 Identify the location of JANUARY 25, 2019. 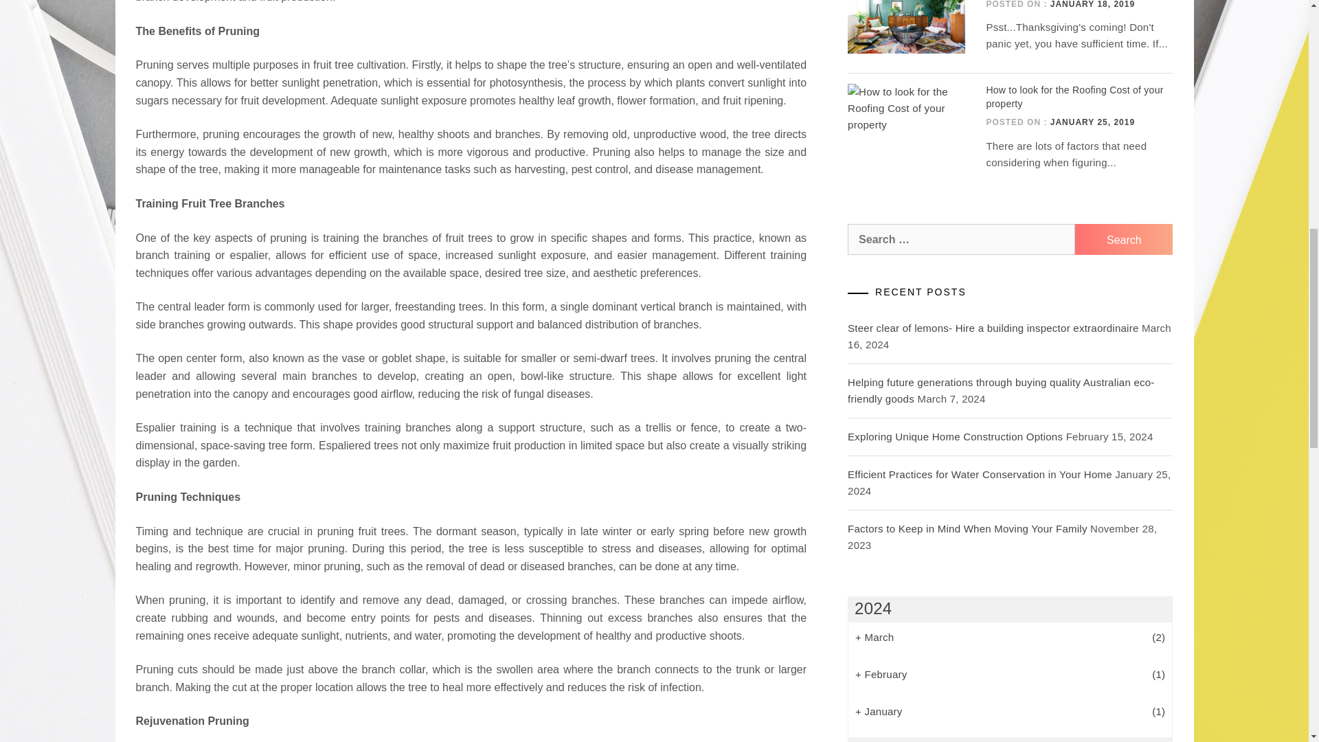
(1092, 122).